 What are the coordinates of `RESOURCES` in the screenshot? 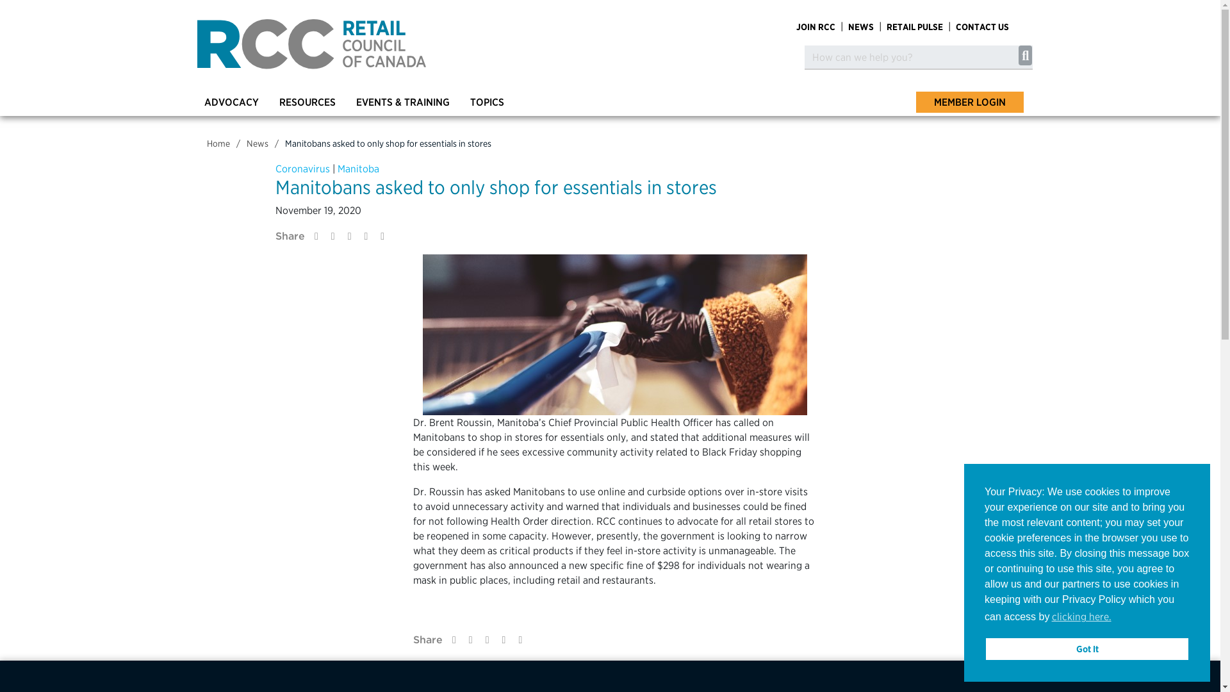 It's located at (306, 103).